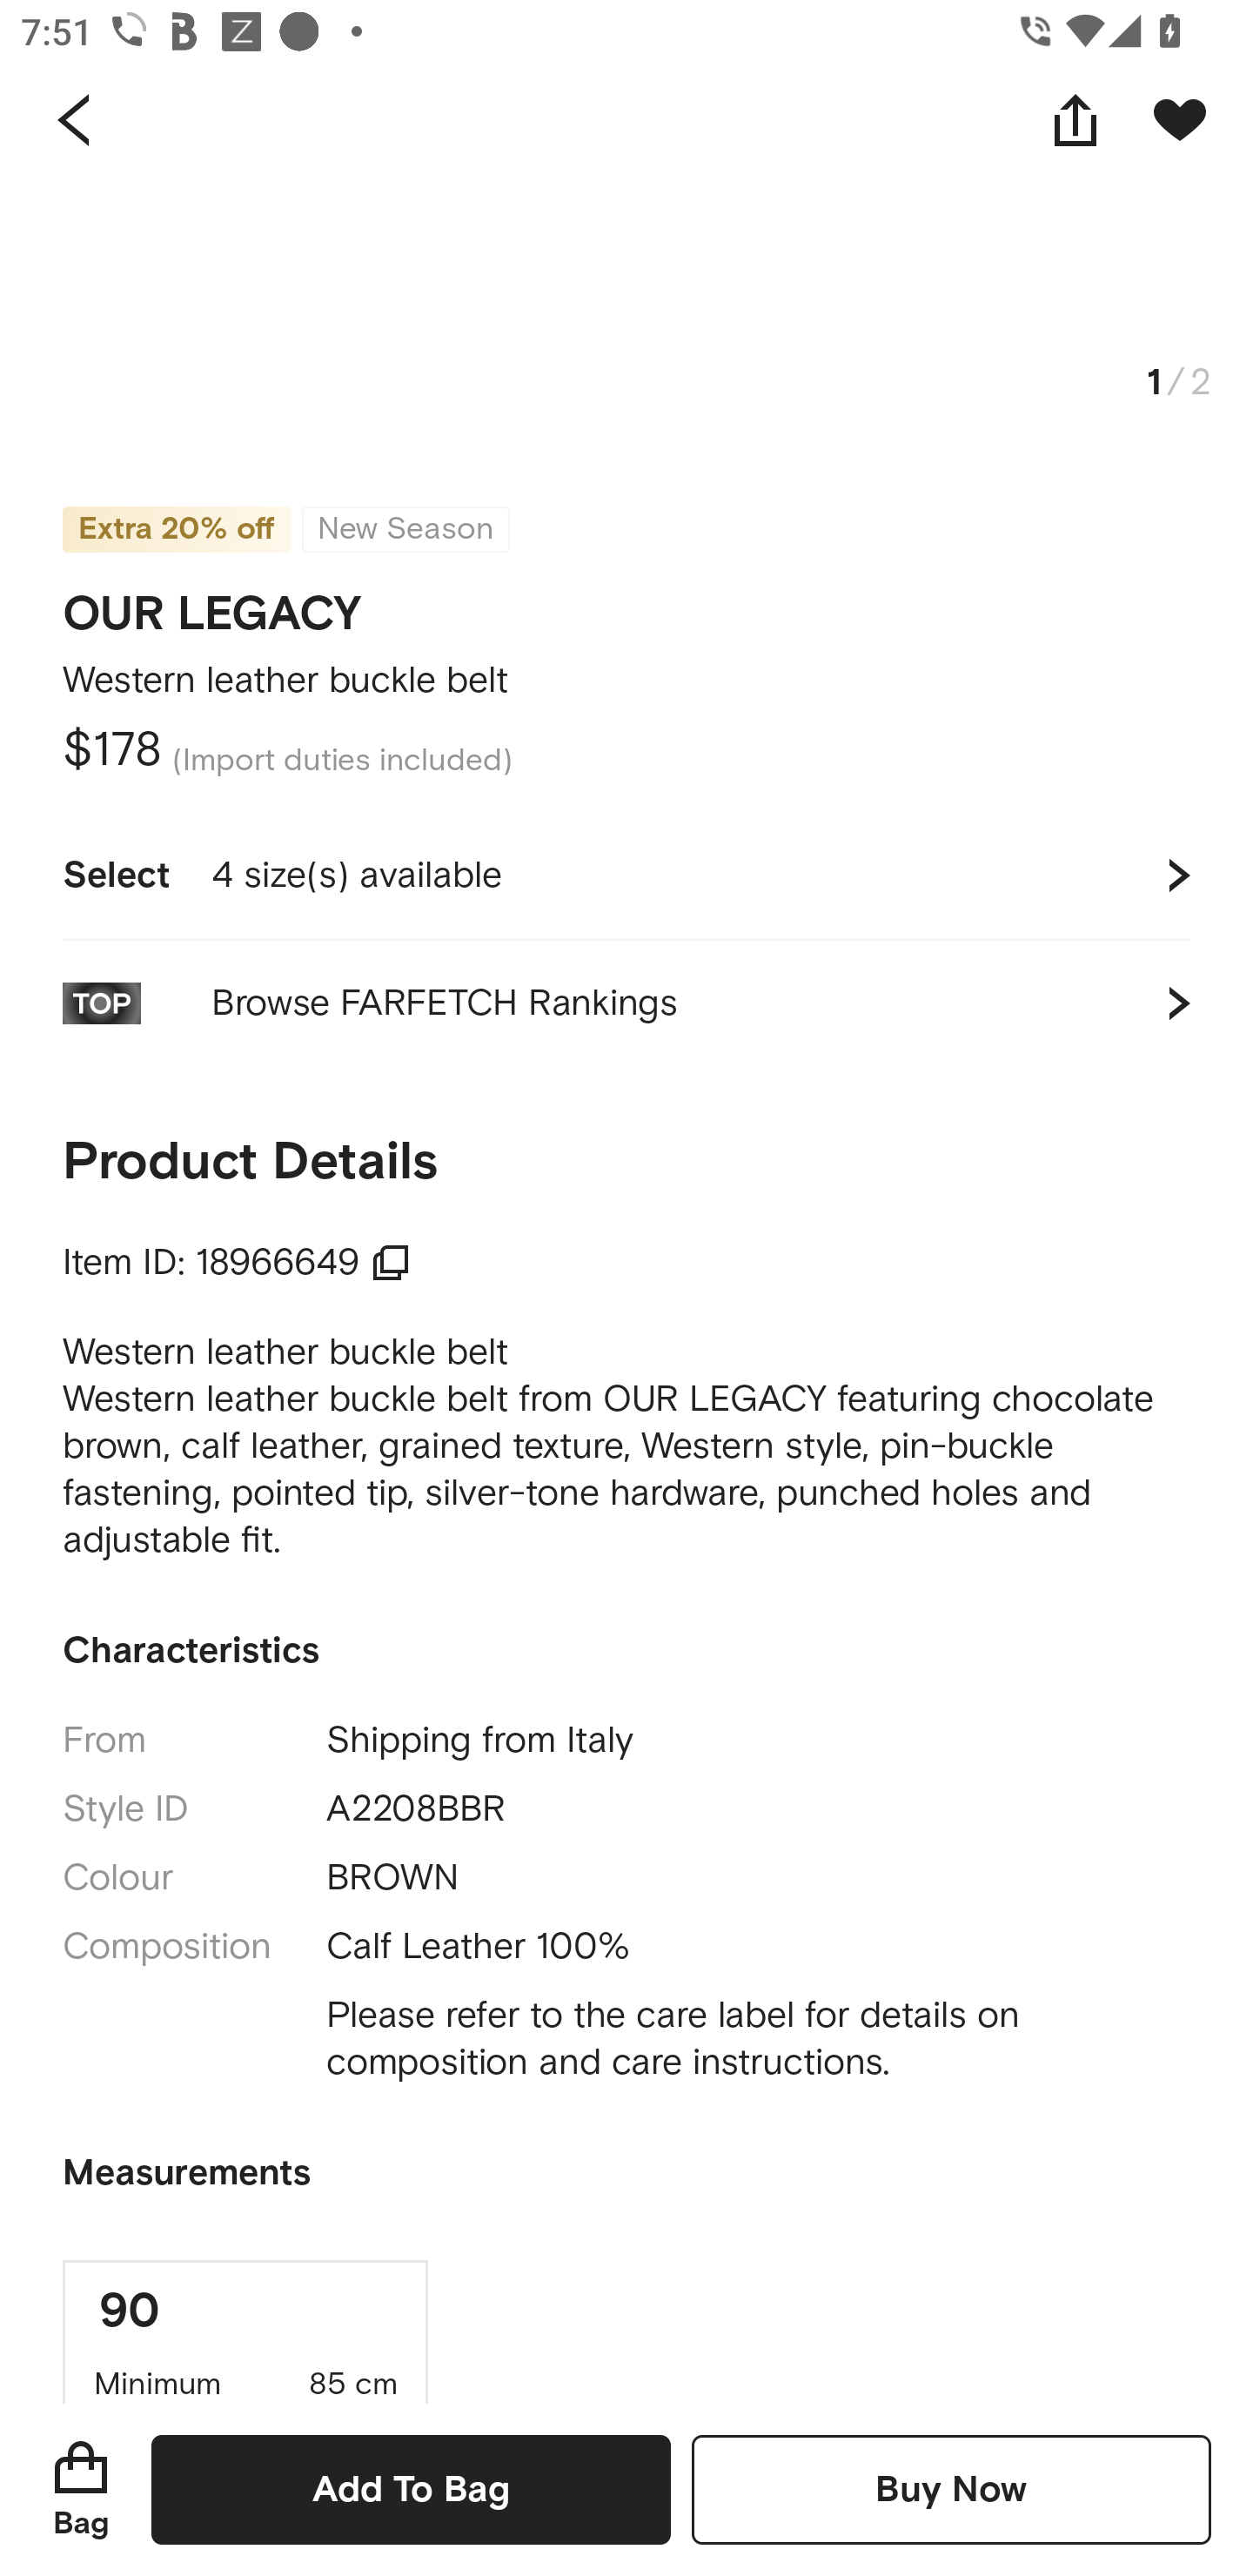 This screenshot has width=1253, height=2576. What do you see at coordinates (237, 1264) in the screenshot?
I see `Item ID: 18966649` at bounding box center [237, 1264].